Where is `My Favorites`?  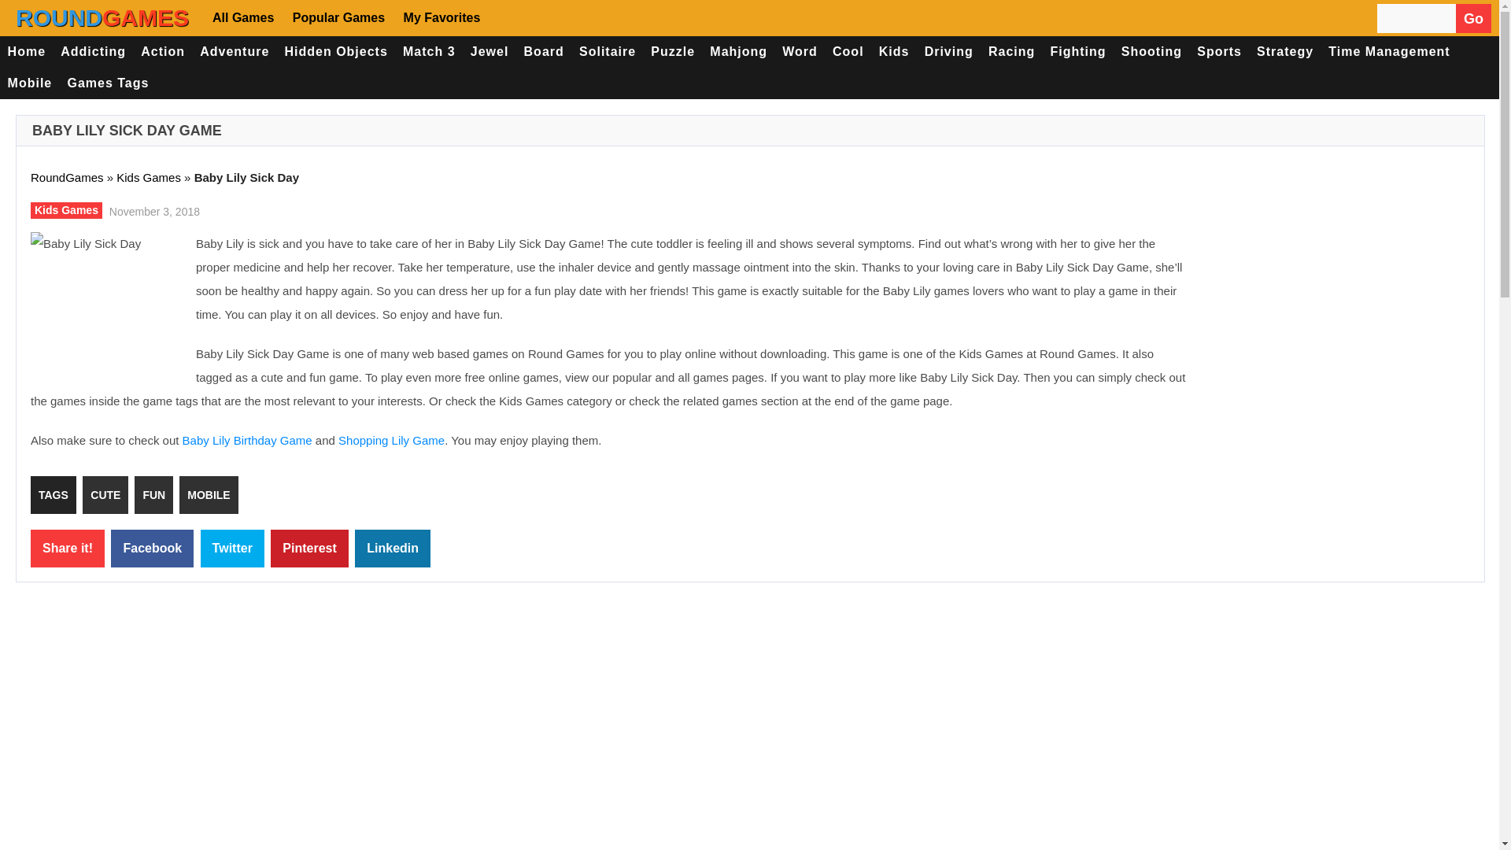
My Favorites is located at coordinates (441, 17).